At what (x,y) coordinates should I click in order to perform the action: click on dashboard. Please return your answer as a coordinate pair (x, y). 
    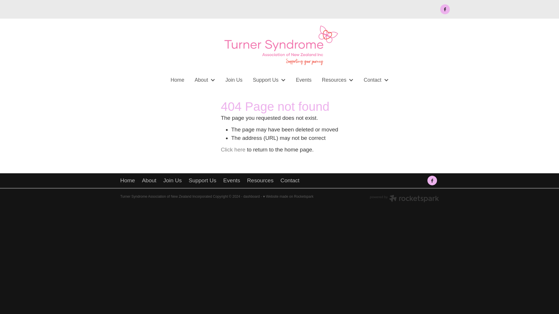
    Looking at the image, I should click on (252, 196).